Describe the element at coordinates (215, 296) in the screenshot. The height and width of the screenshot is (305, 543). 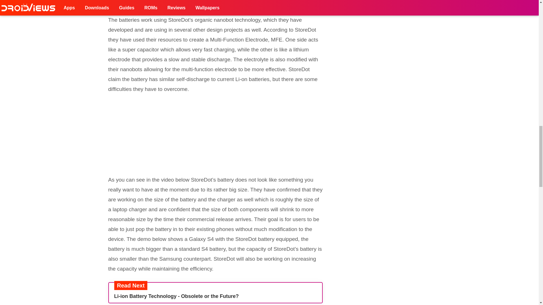
I see `Li-ion Battery Technology - Obsolete or the Future?` at that location.